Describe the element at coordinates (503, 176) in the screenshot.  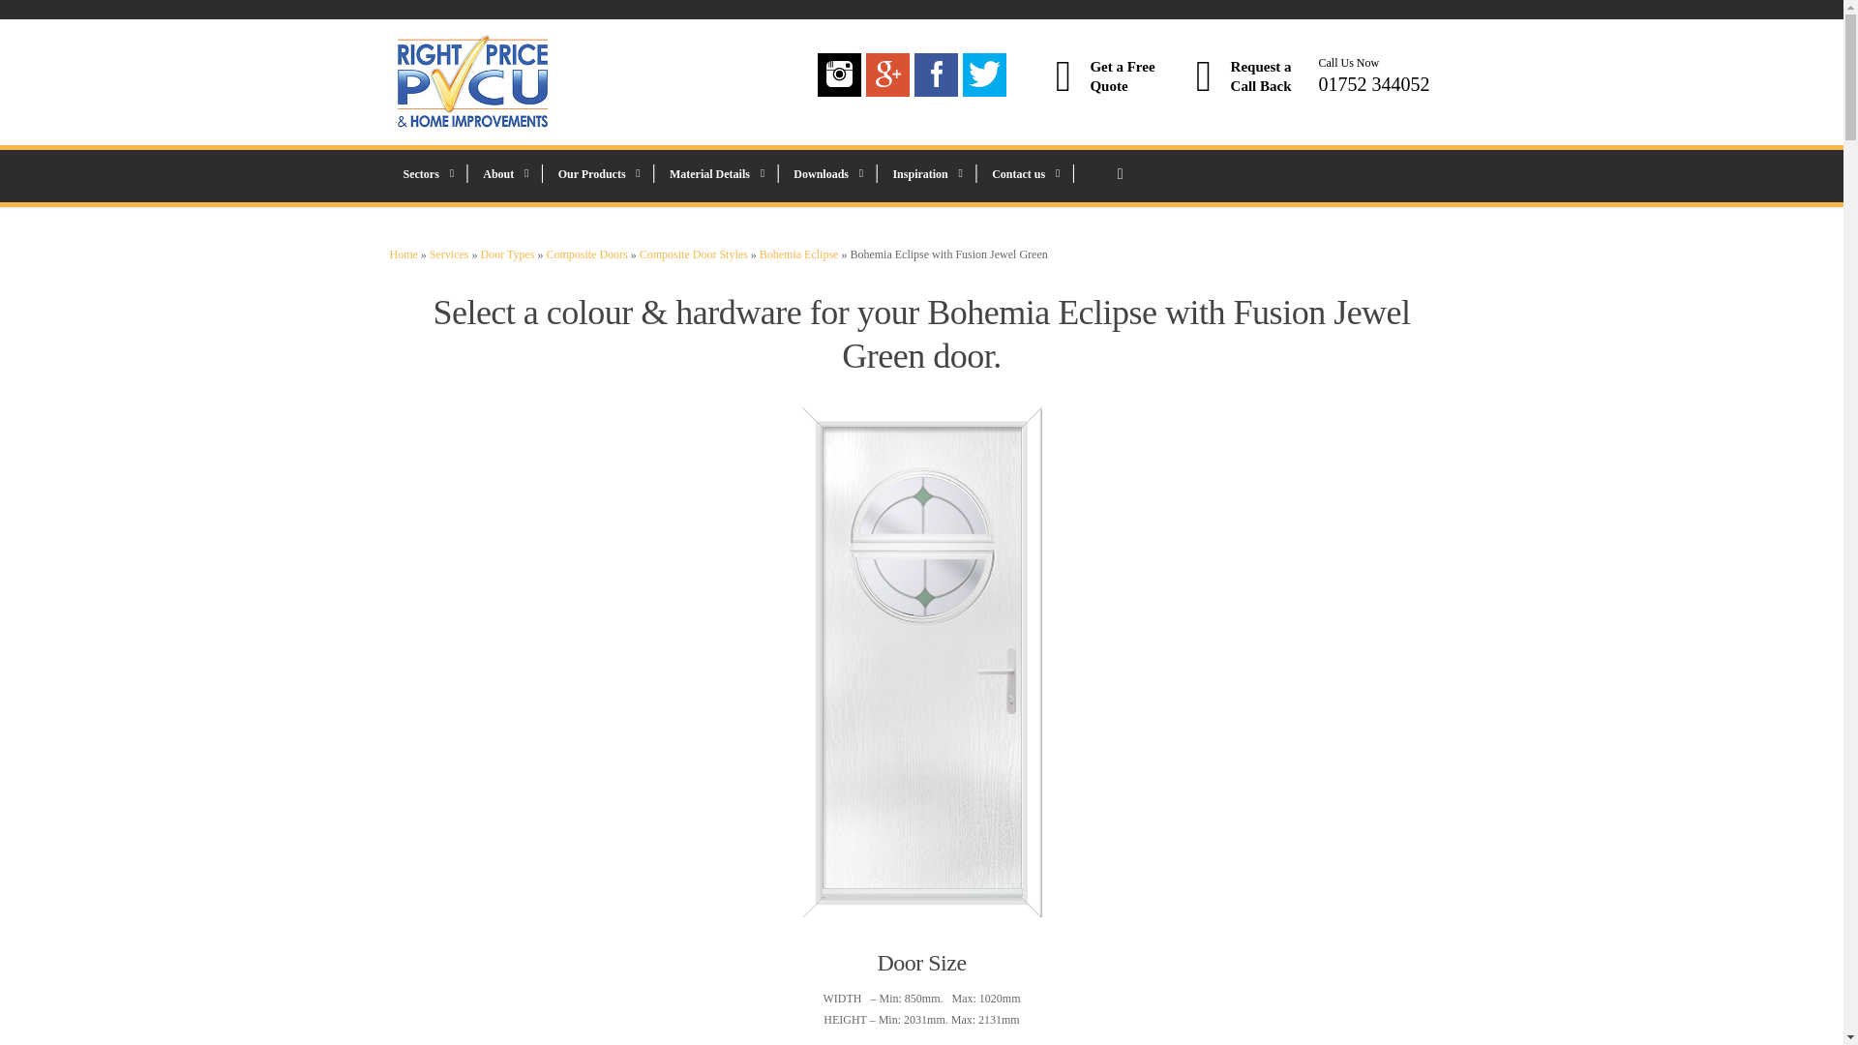
I see `About` at that location.